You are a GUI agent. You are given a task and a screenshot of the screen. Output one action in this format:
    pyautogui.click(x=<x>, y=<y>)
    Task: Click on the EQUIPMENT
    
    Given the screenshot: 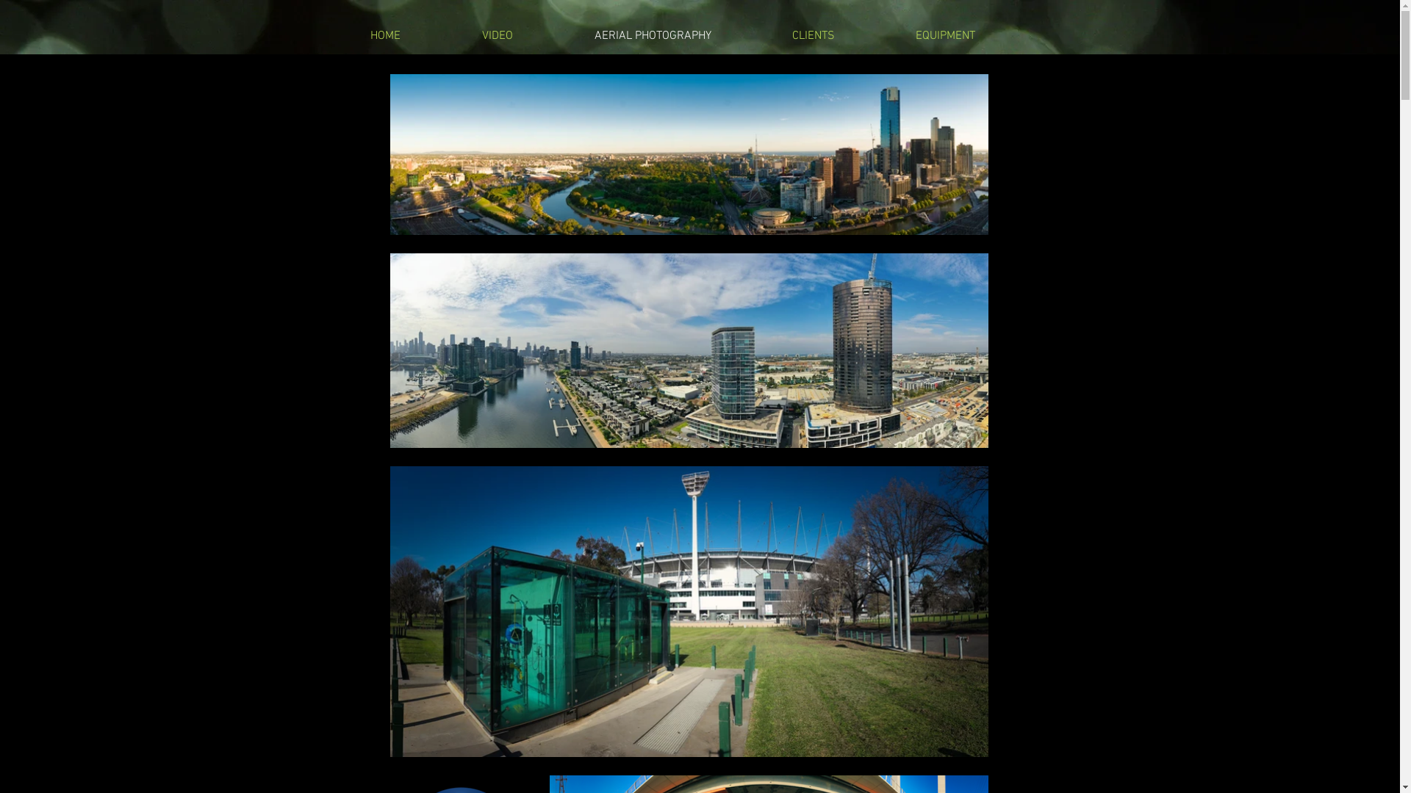 What is the action you would take?
    pyautogui.click(x=974, y=36)
    